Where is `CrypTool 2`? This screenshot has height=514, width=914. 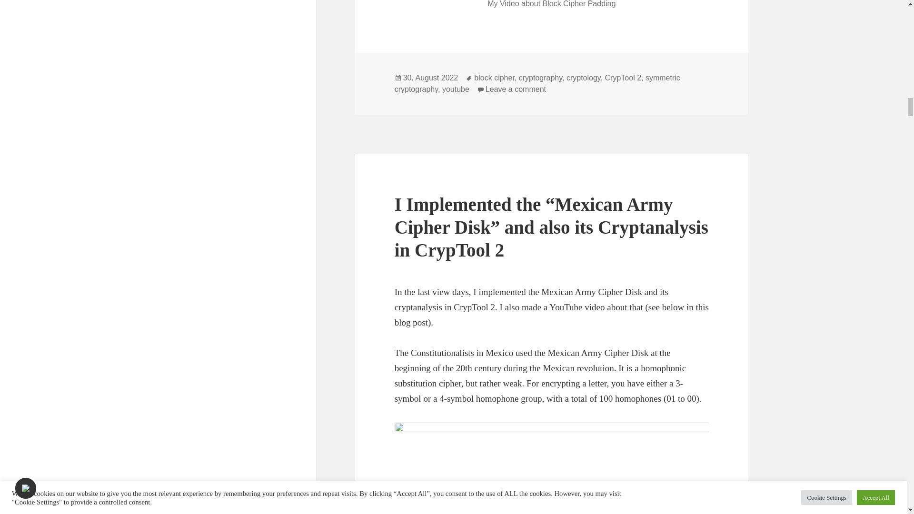 CrypTool 2 is located at coordinates (537, 84).